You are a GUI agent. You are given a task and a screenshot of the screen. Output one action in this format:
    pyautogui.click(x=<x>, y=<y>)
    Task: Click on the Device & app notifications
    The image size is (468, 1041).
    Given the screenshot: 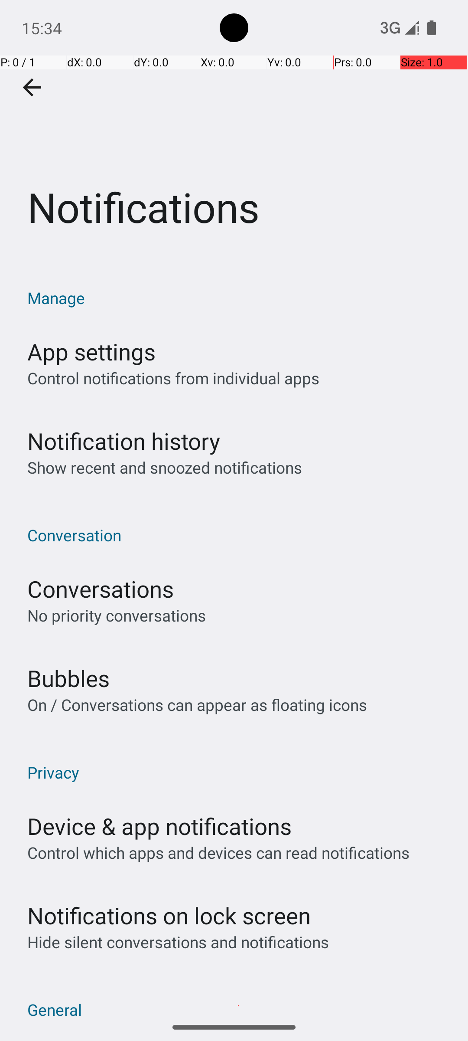 What is the action you would take?
    pyautogui.click(x=159, y=826)
    